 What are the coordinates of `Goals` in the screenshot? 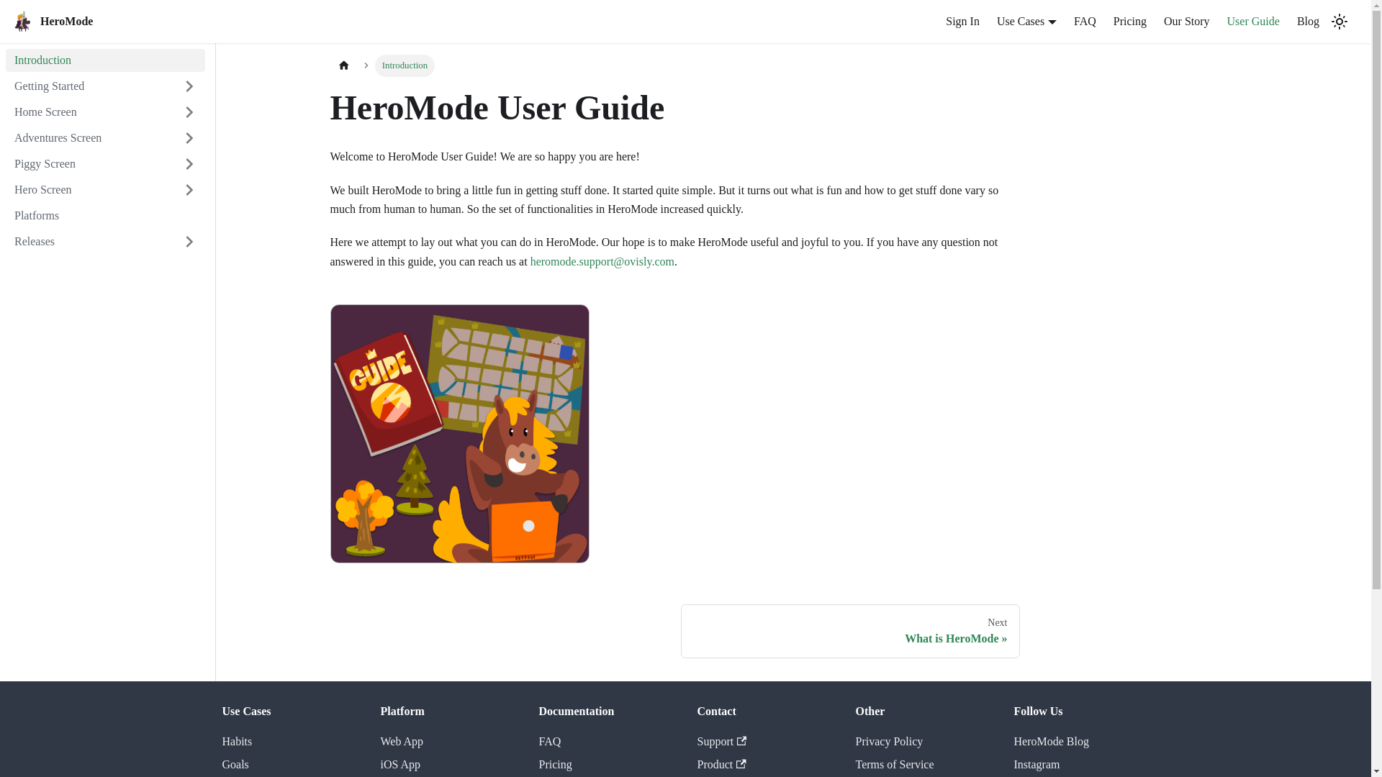 It's located at (235, 764).